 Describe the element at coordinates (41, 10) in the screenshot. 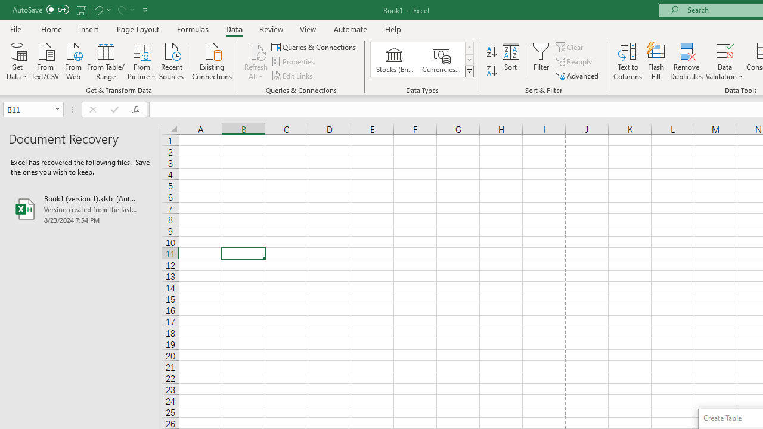

I see `AutoSave` at that location.